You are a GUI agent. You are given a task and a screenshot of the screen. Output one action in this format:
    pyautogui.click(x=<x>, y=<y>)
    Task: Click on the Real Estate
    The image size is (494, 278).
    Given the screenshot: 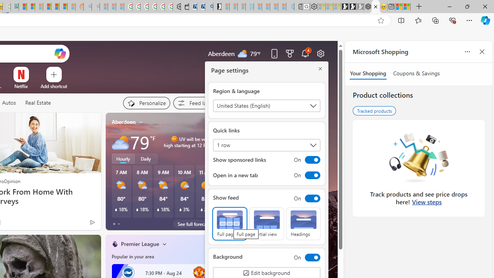 What is the action you would take?
    pyautogui.click(x=38, y=103)
    